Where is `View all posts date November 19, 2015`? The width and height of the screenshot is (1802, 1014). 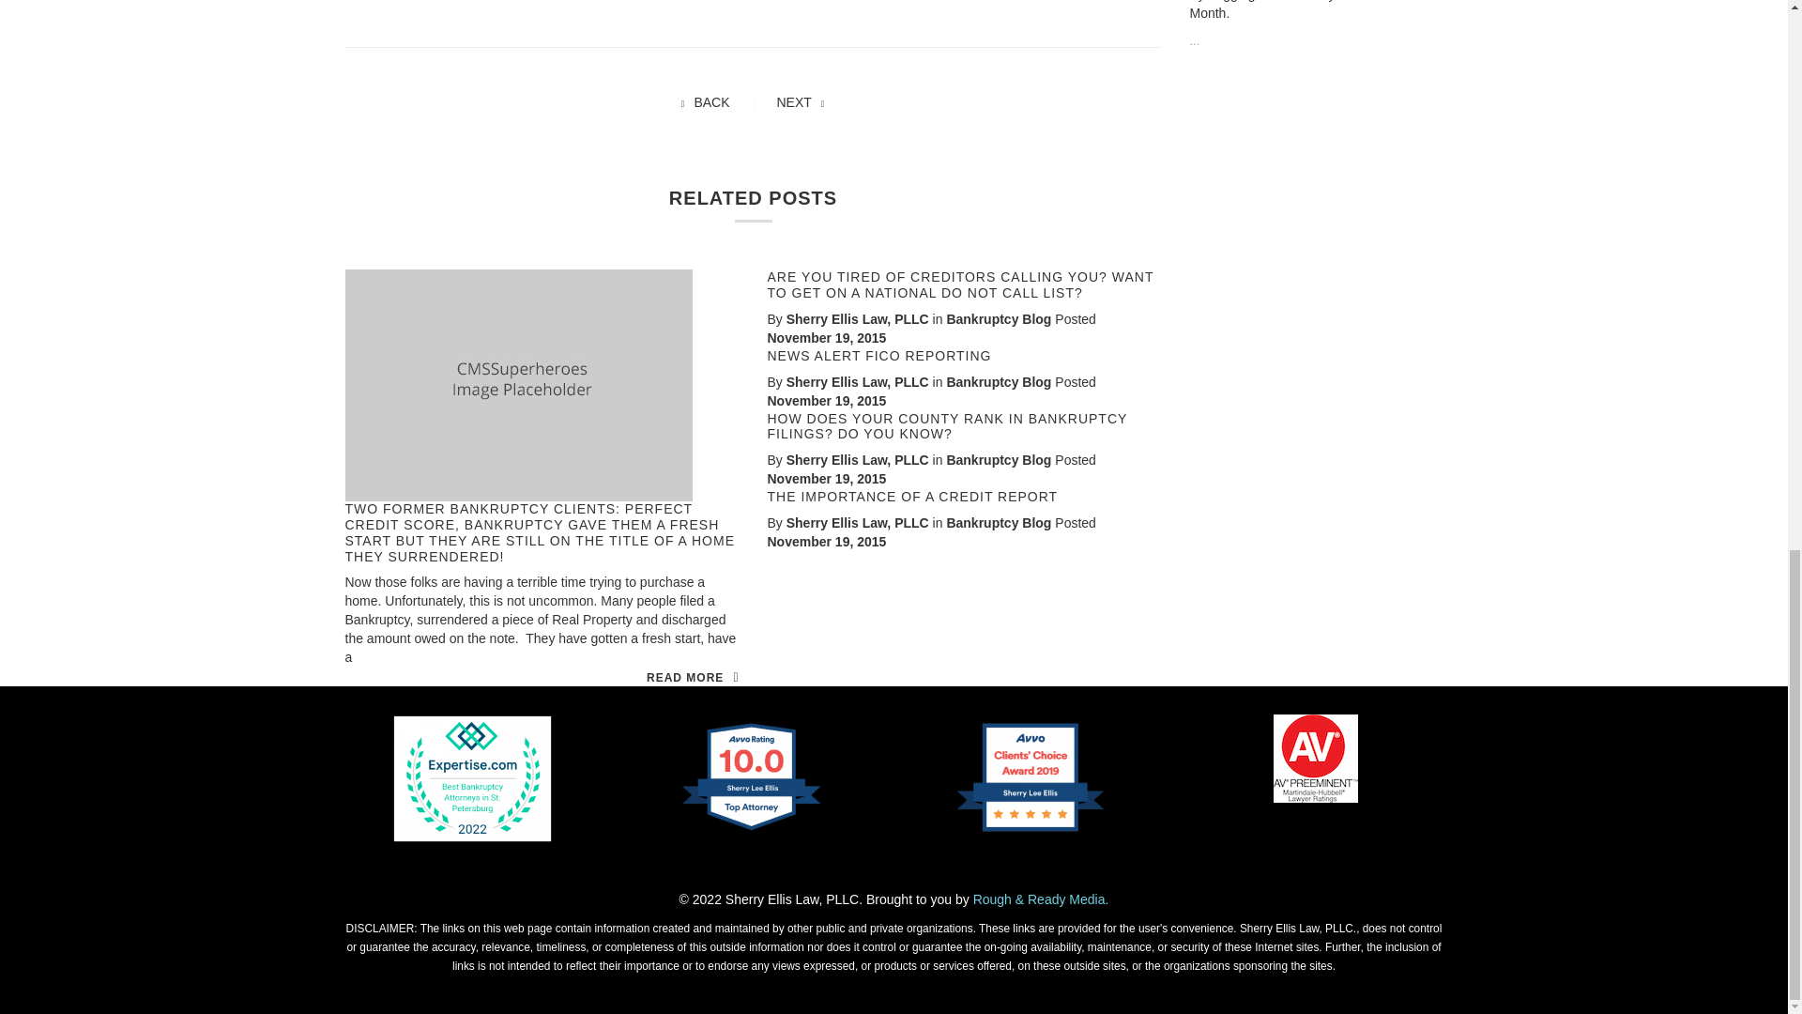 View all posts date November 19, 2015 is located at coordinates (826, 401).